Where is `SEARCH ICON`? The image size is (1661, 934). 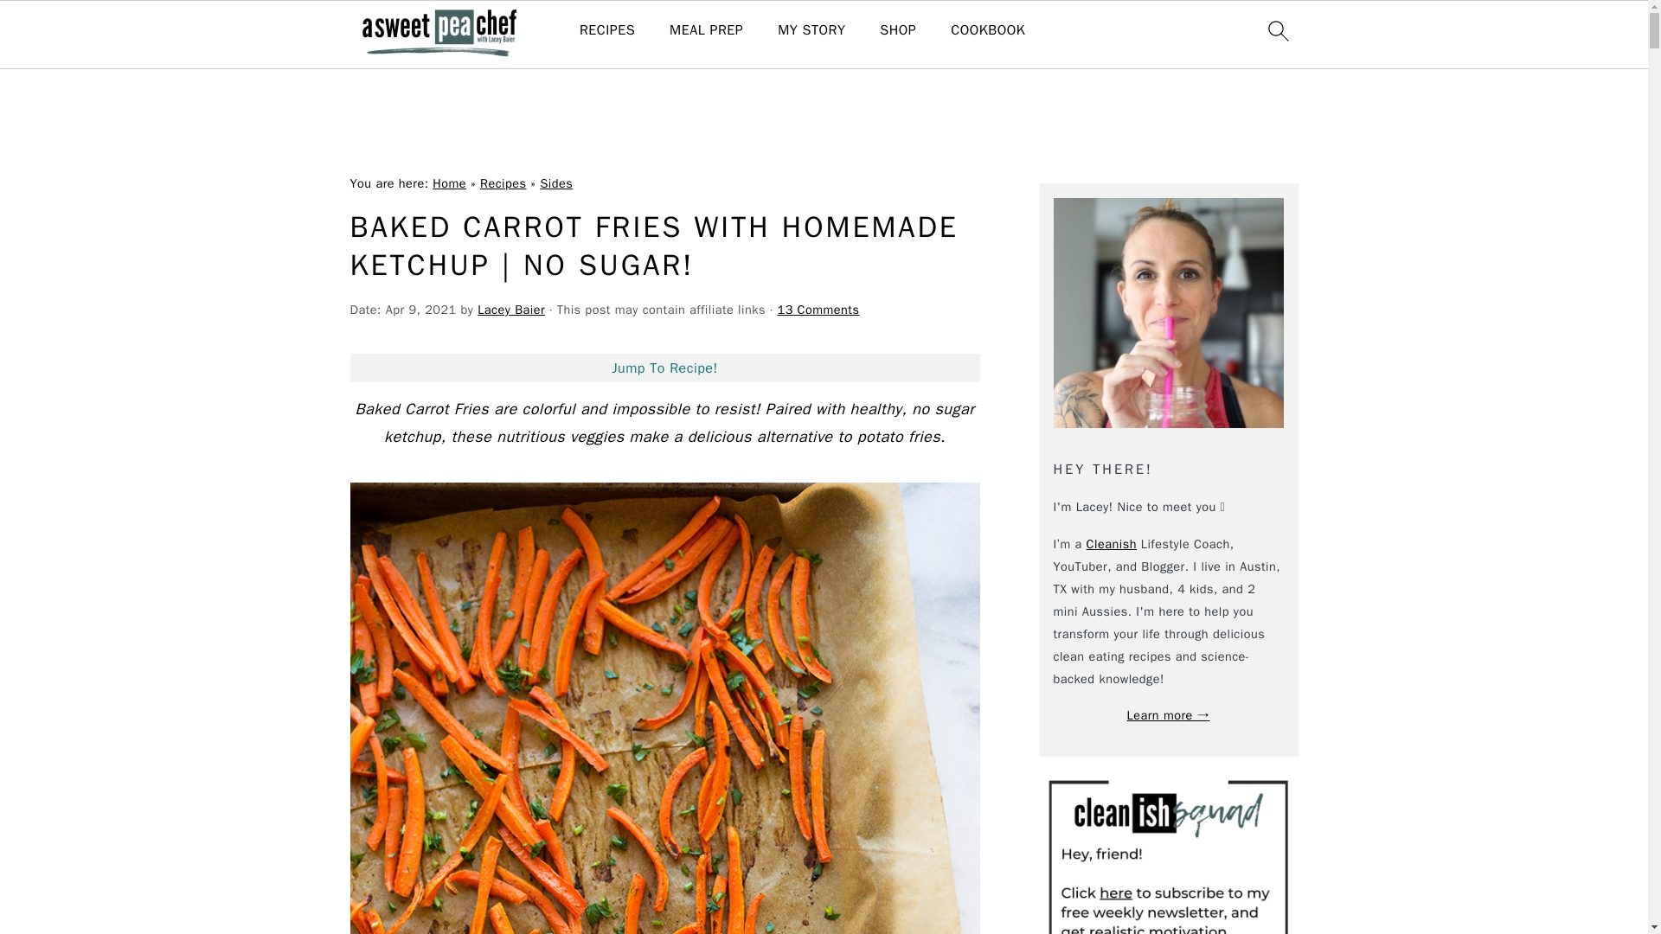
SEARCH ICON is located at coordinates (1277, 35).